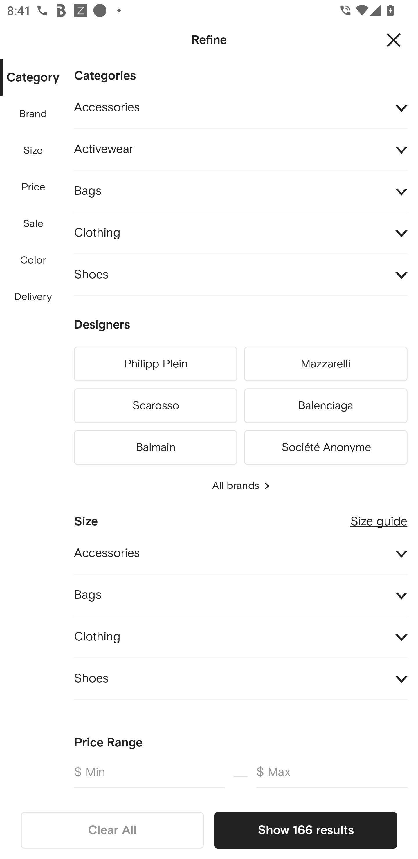  What do you see at coordinates (326, 406) in the screenshot?
I see `Balenciaga` at bounding box center [326, 406].